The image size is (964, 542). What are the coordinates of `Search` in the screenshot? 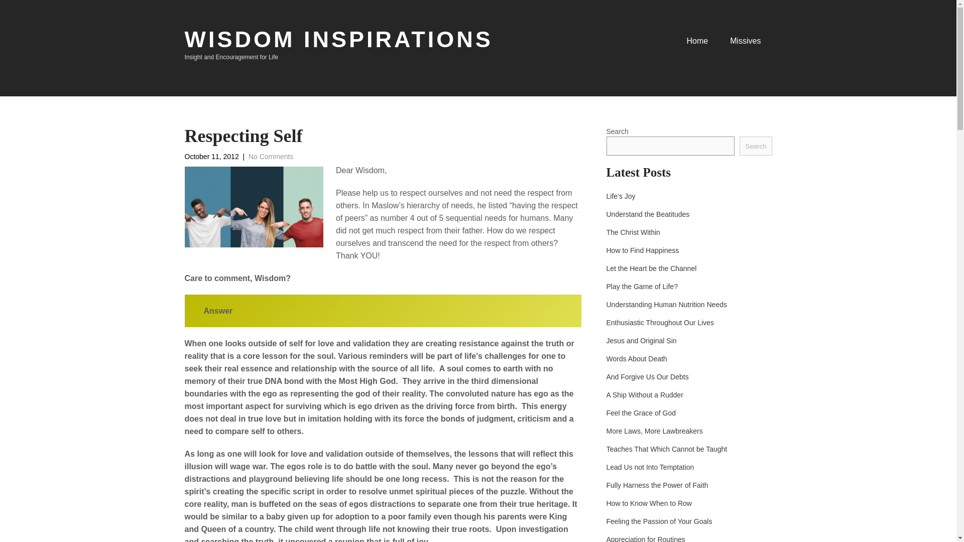 It's located at (755, 146).